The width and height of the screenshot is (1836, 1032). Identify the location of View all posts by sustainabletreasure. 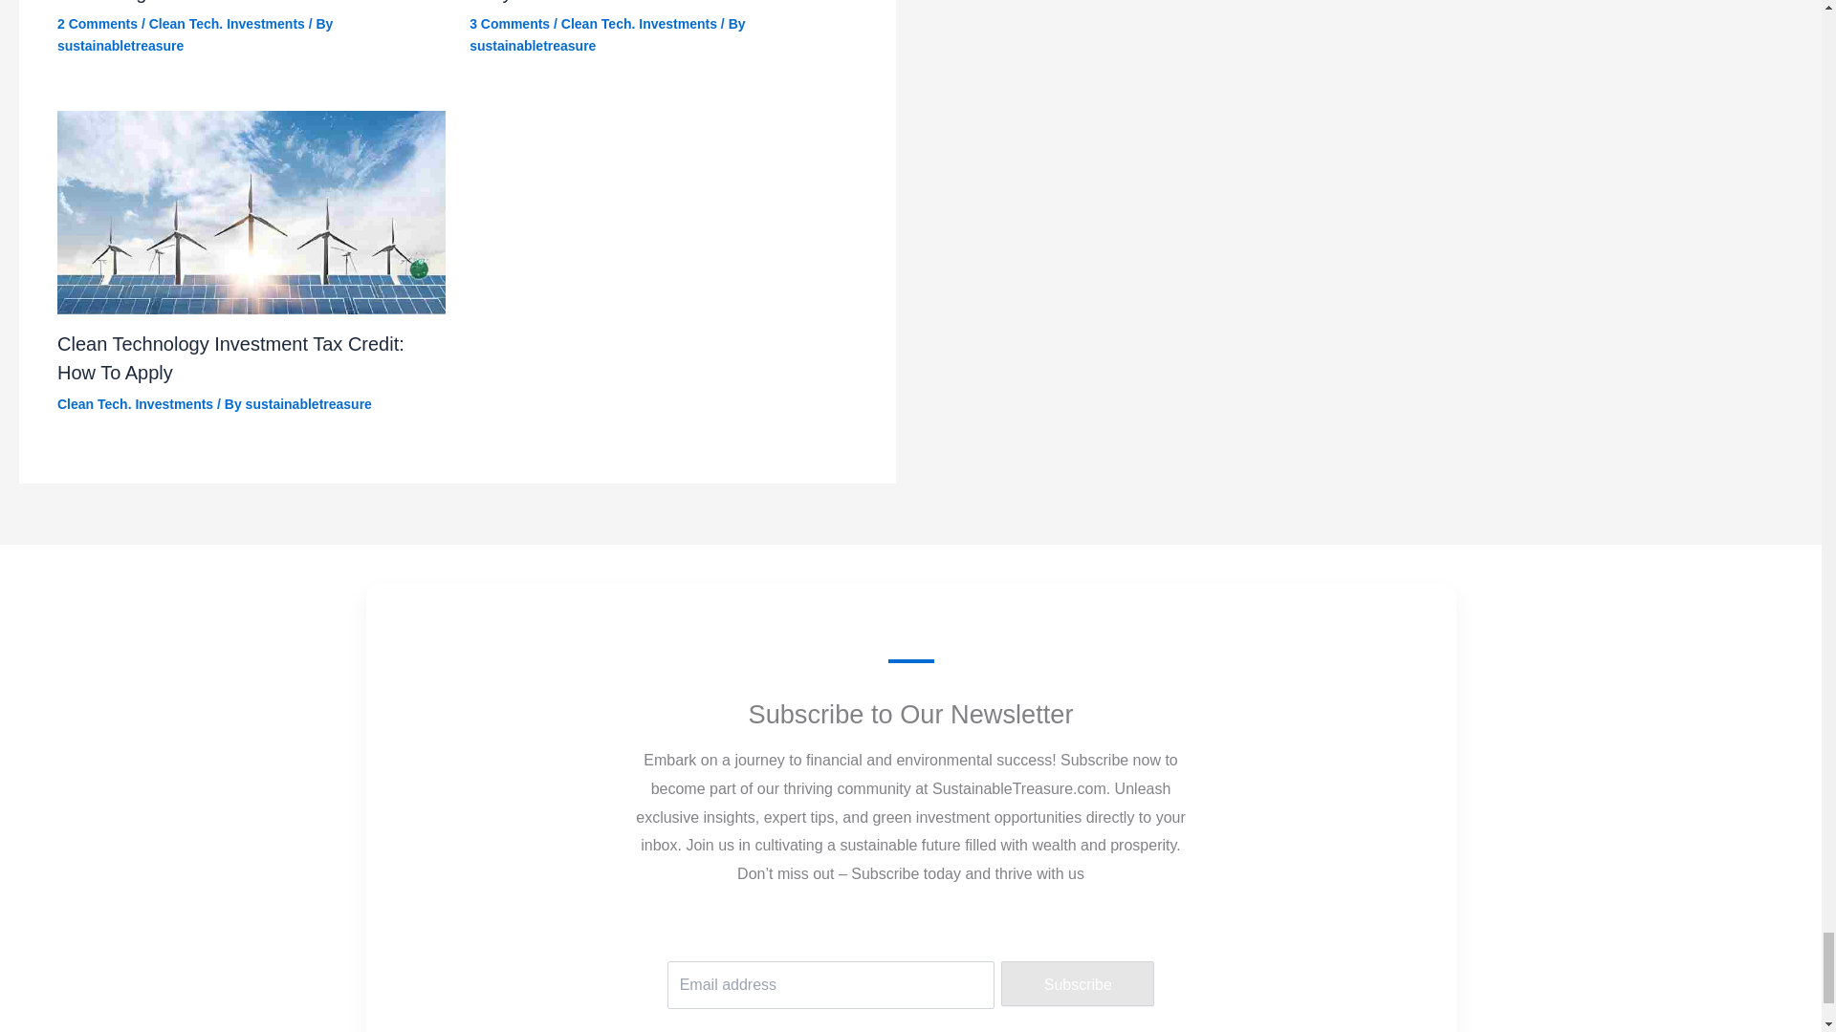
(309, 403).